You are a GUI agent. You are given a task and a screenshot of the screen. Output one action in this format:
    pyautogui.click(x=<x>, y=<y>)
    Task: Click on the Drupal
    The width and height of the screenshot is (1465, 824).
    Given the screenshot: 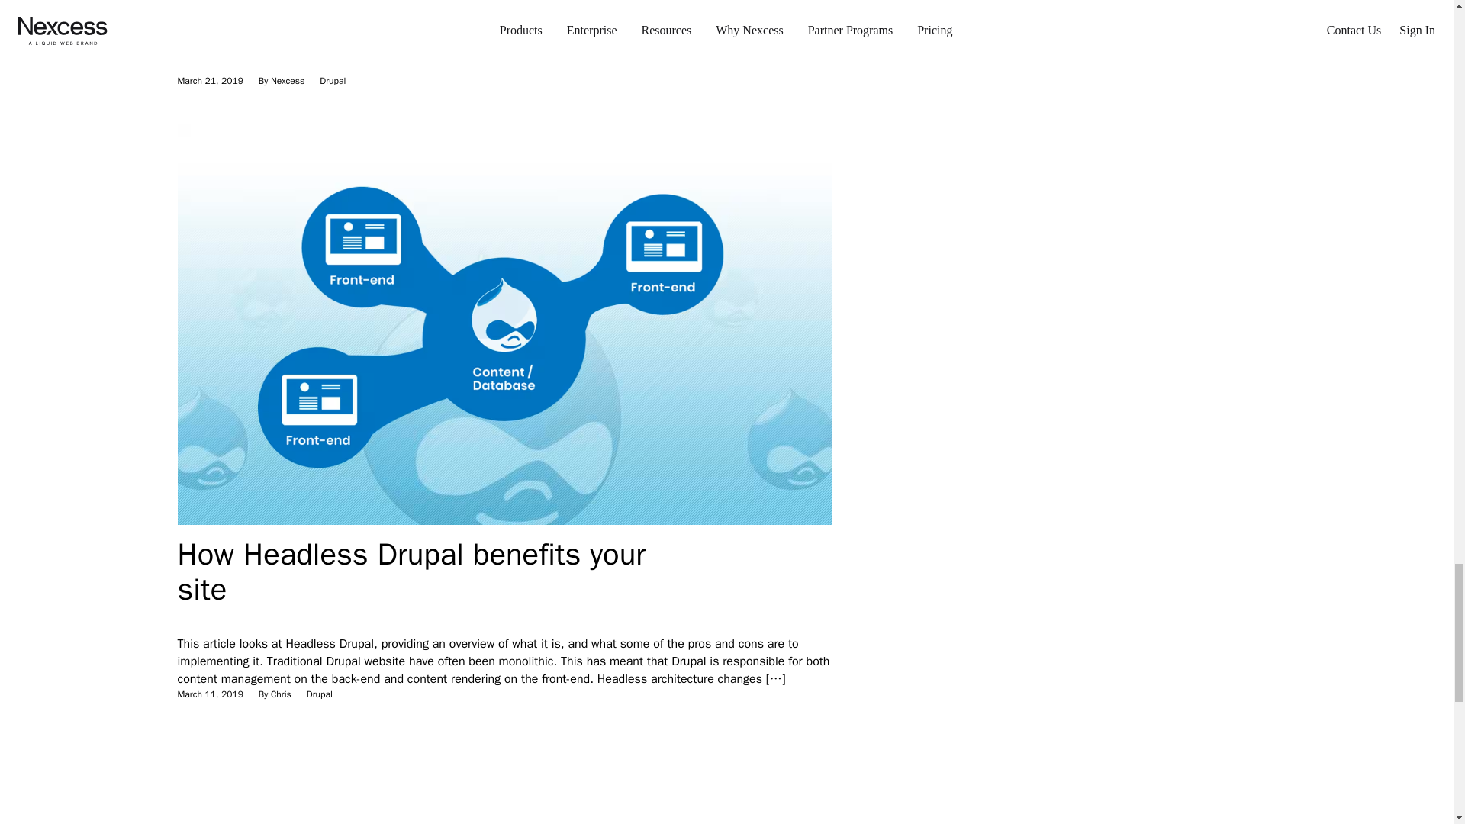 What is the action you would take?
    pyautogui.click(x=333, y=81)
    